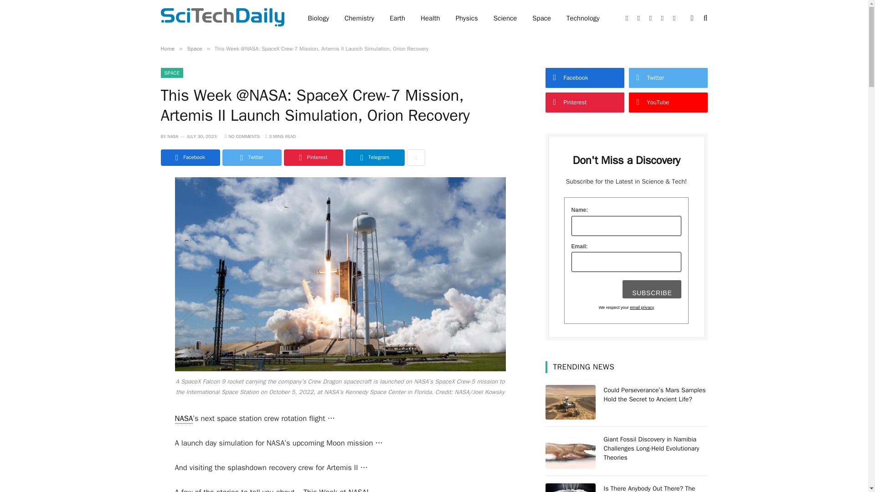 The height and width of the screenshot is (492, 875). Describe the element at coordinates (221, 18) in the screenshot. I see `SciTechDaily` at that location.